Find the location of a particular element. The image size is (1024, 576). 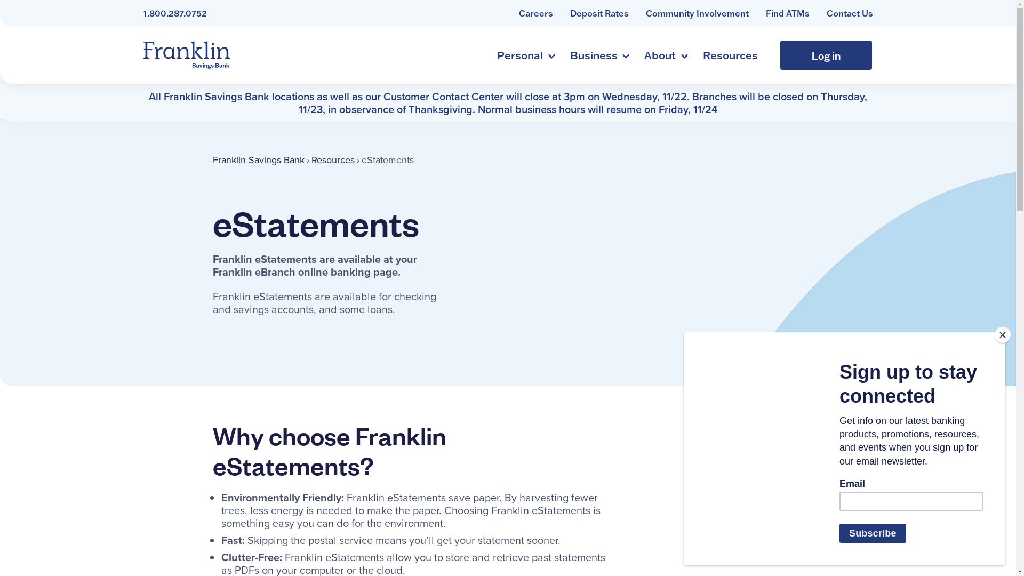

About is located at coordinates (665, 55).